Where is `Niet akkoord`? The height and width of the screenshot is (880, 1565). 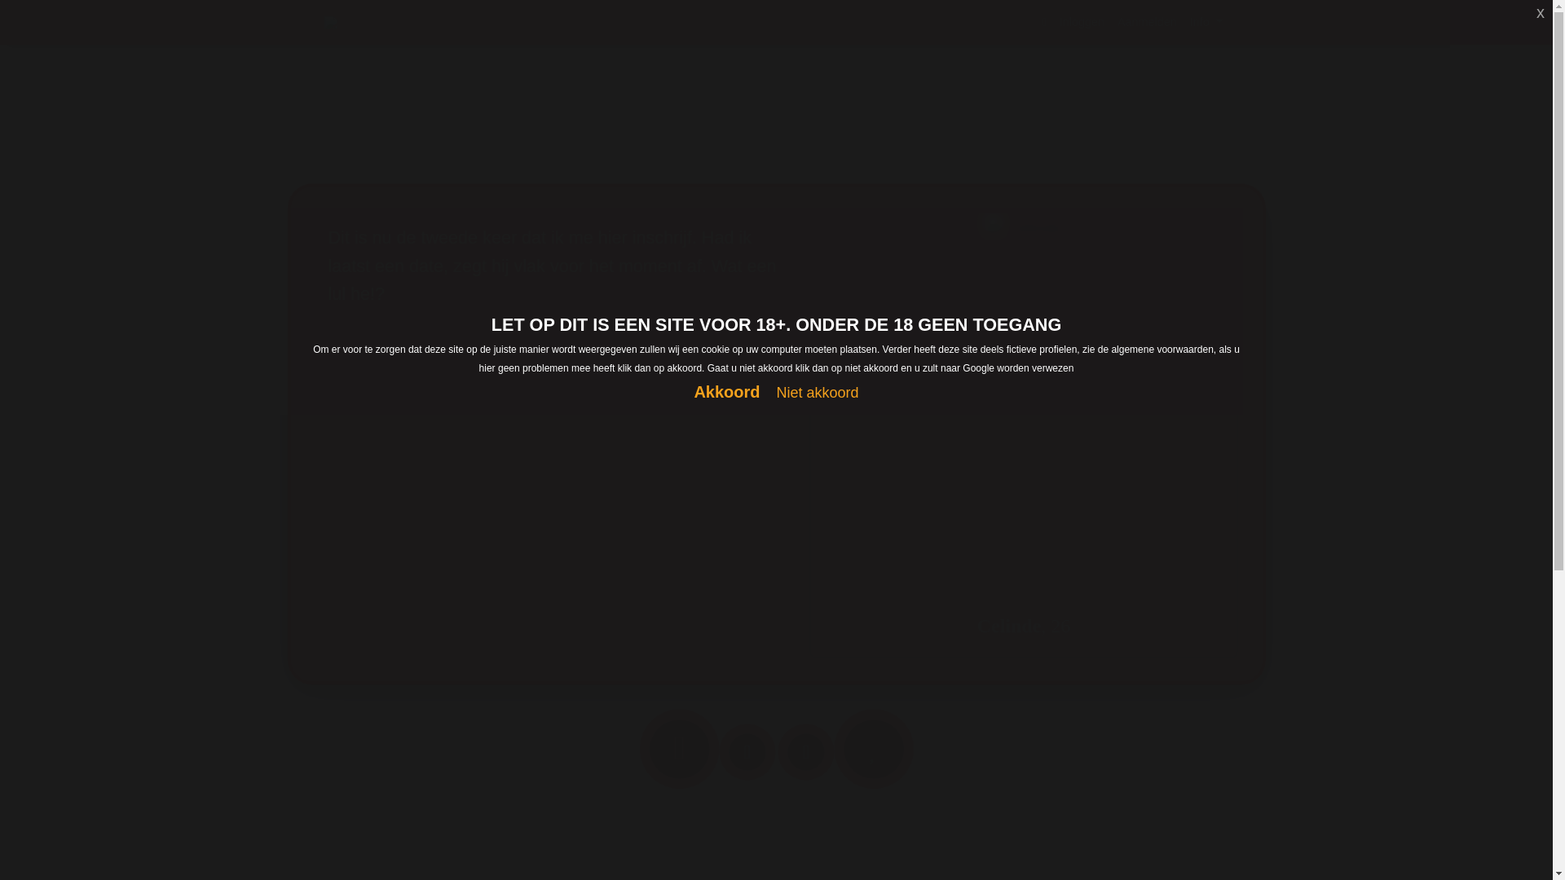
Niet akkoord is located at coordinates (818, 393).